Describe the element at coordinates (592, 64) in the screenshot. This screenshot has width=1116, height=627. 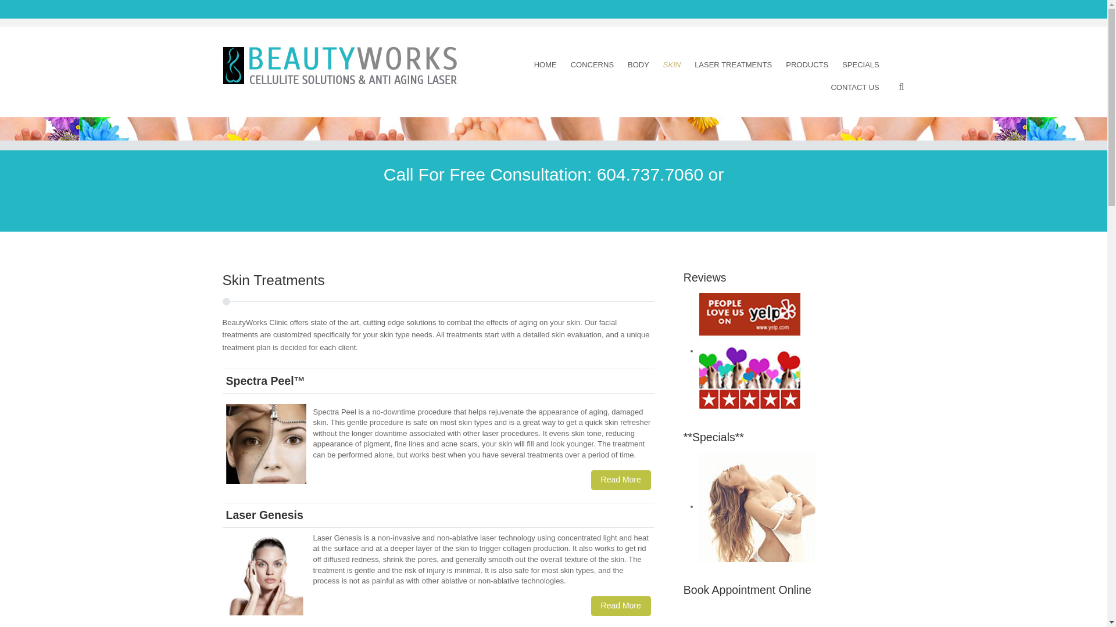
I see `CONCERNS` at that location.